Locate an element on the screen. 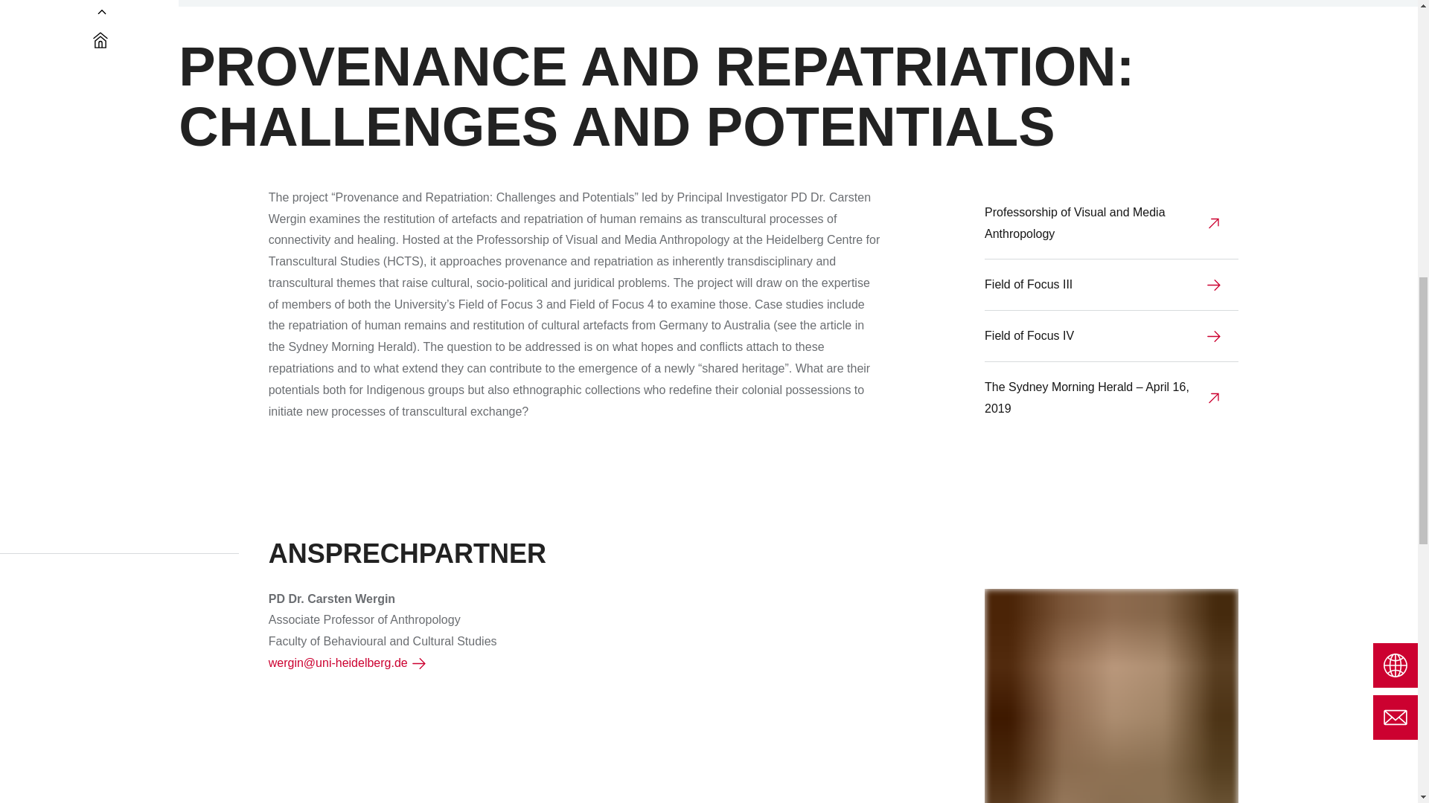 This screenshot has height=803, width=1429. Field of Focus IV is located at coordinates (1111, 336).